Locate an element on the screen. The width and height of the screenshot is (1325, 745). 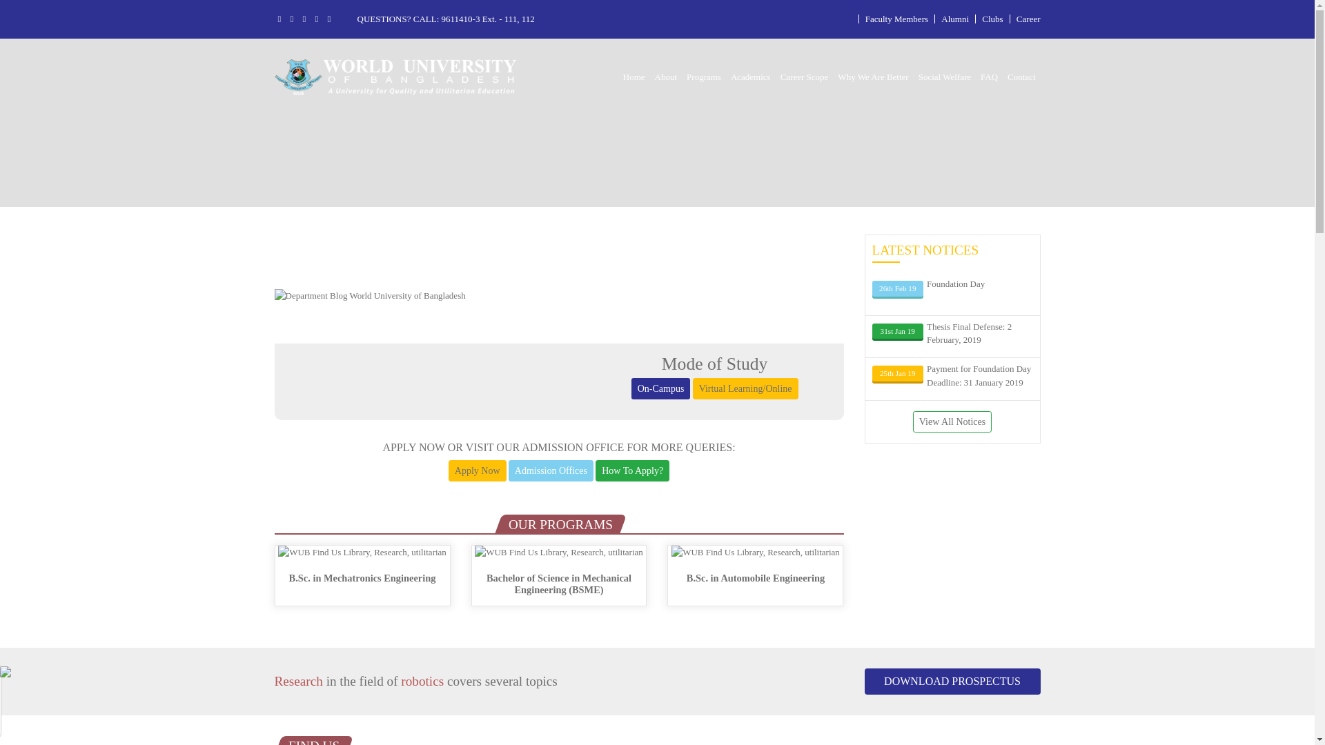
View All Notices is located at coordinates (952, 422).